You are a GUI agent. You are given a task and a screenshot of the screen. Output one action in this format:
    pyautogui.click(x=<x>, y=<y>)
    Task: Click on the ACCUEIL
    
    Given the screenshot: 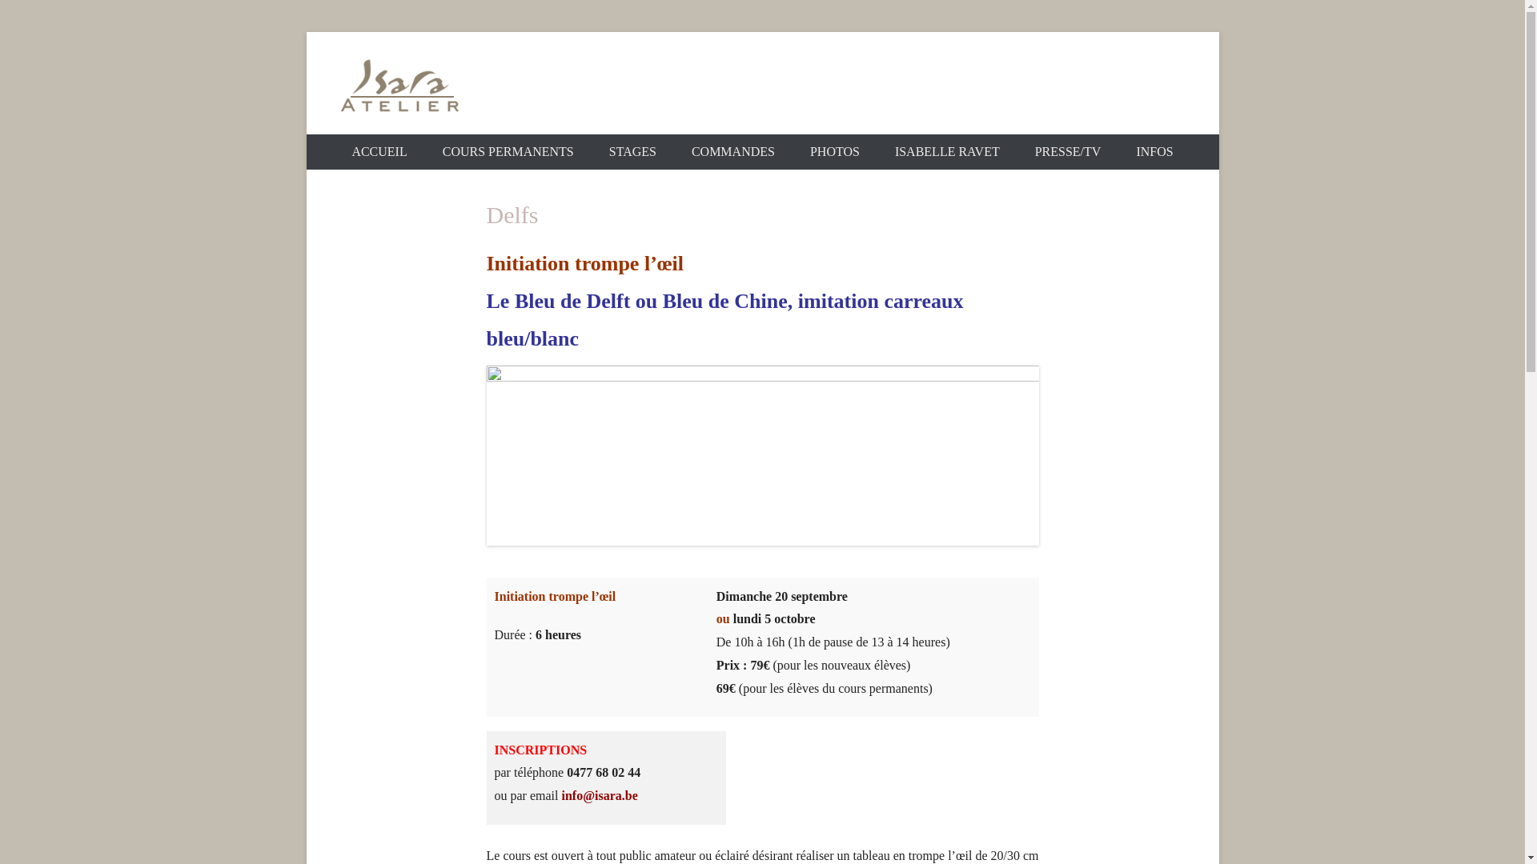 What is the action you would take?
    pyautogui.click(x=379, y=152)
    